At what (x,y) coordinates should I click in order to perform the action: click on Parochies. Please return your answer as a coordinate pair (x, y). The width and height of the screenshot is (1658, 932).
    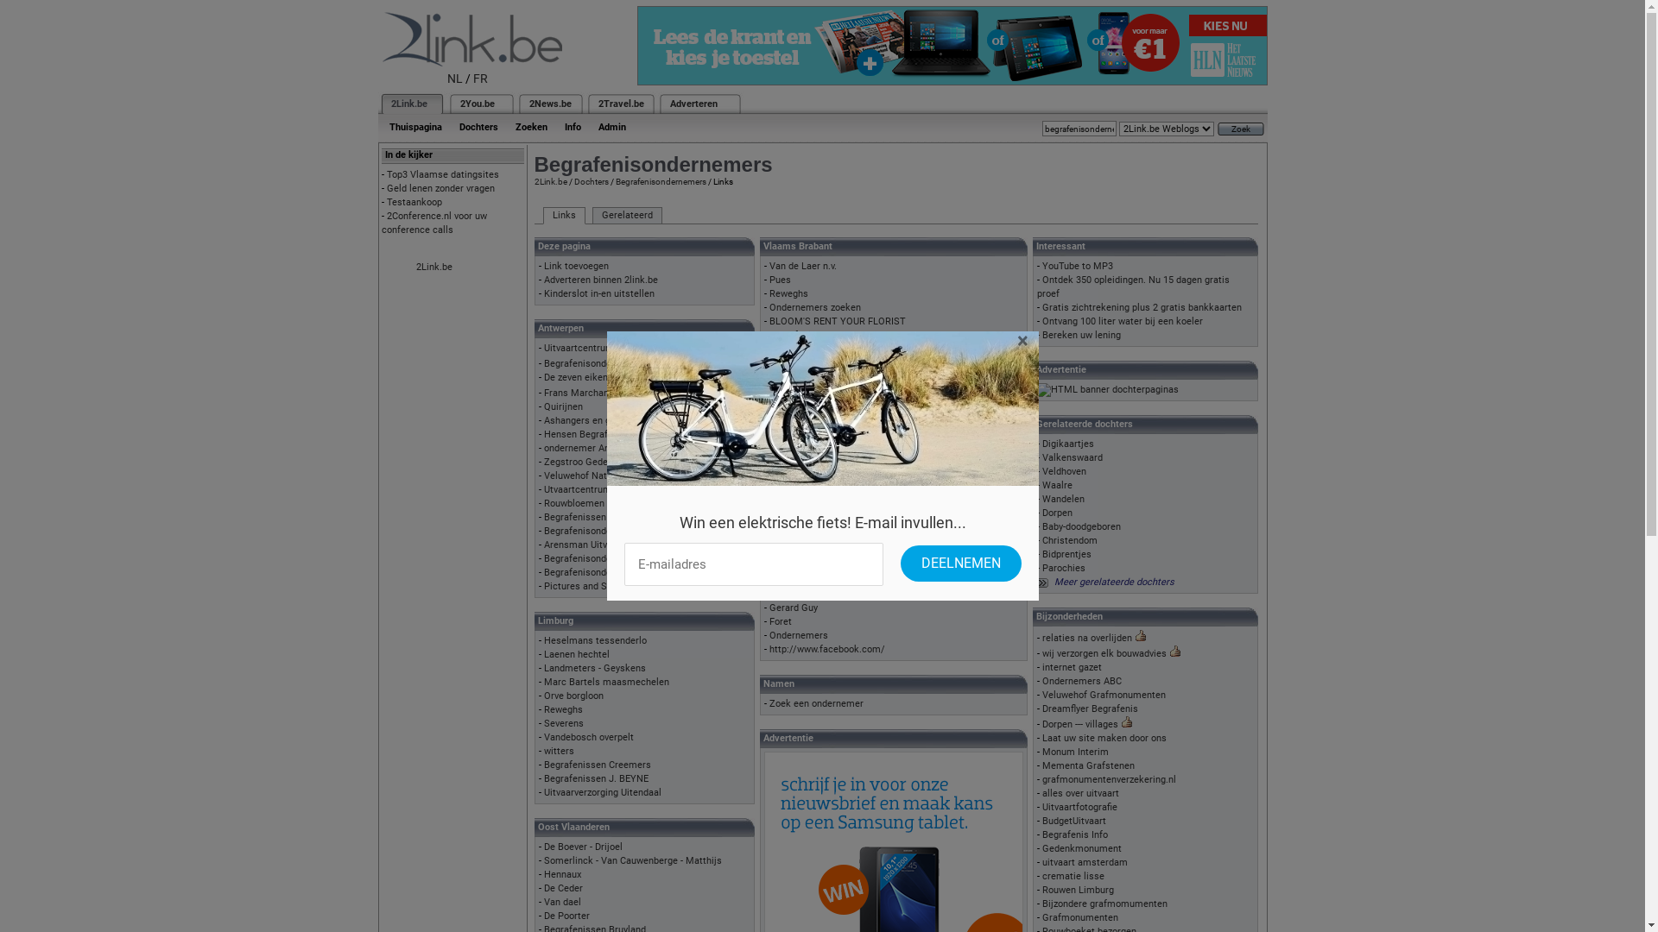
    Looking at the image, I should click on (1064, 568).